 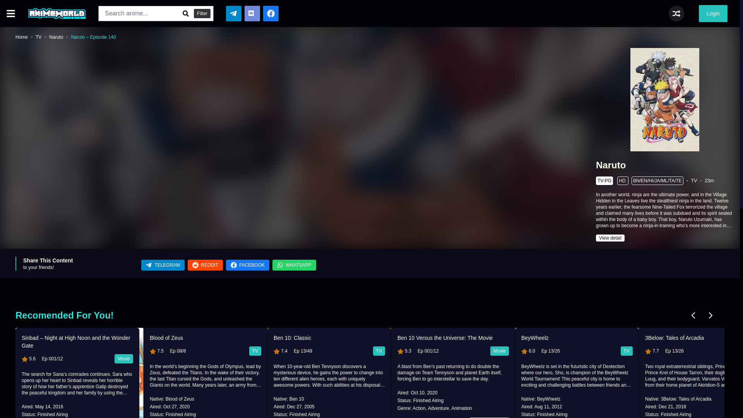 What do you see at coordinates (202, 13) in the screenshot?
I see `Filter` at bounding box center [202, 13].